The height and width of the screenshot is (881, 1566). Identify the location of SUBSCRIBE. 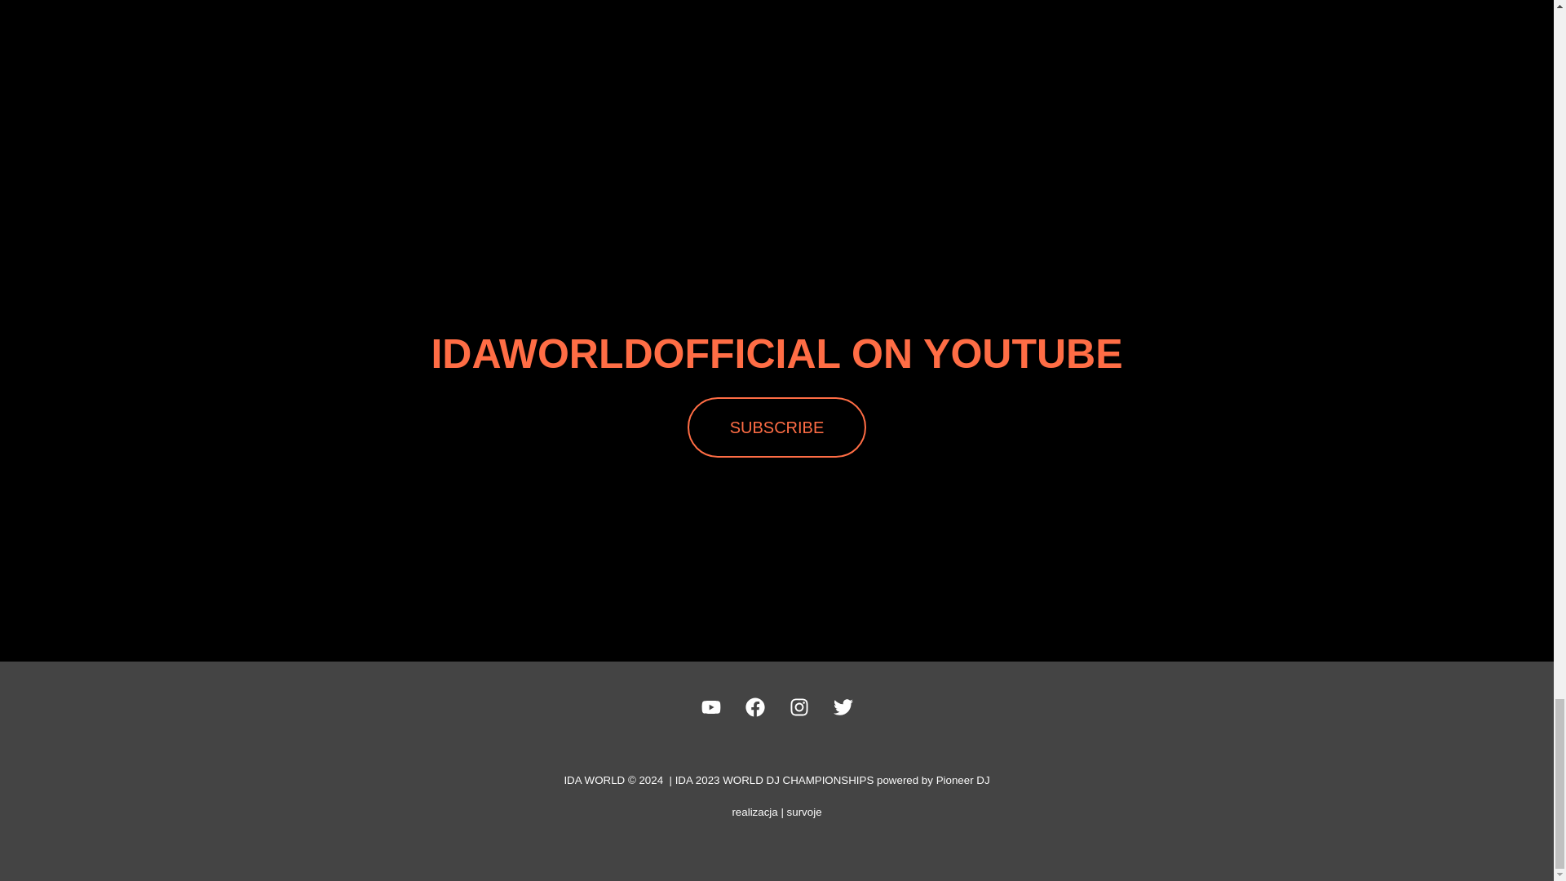
(776, 427).